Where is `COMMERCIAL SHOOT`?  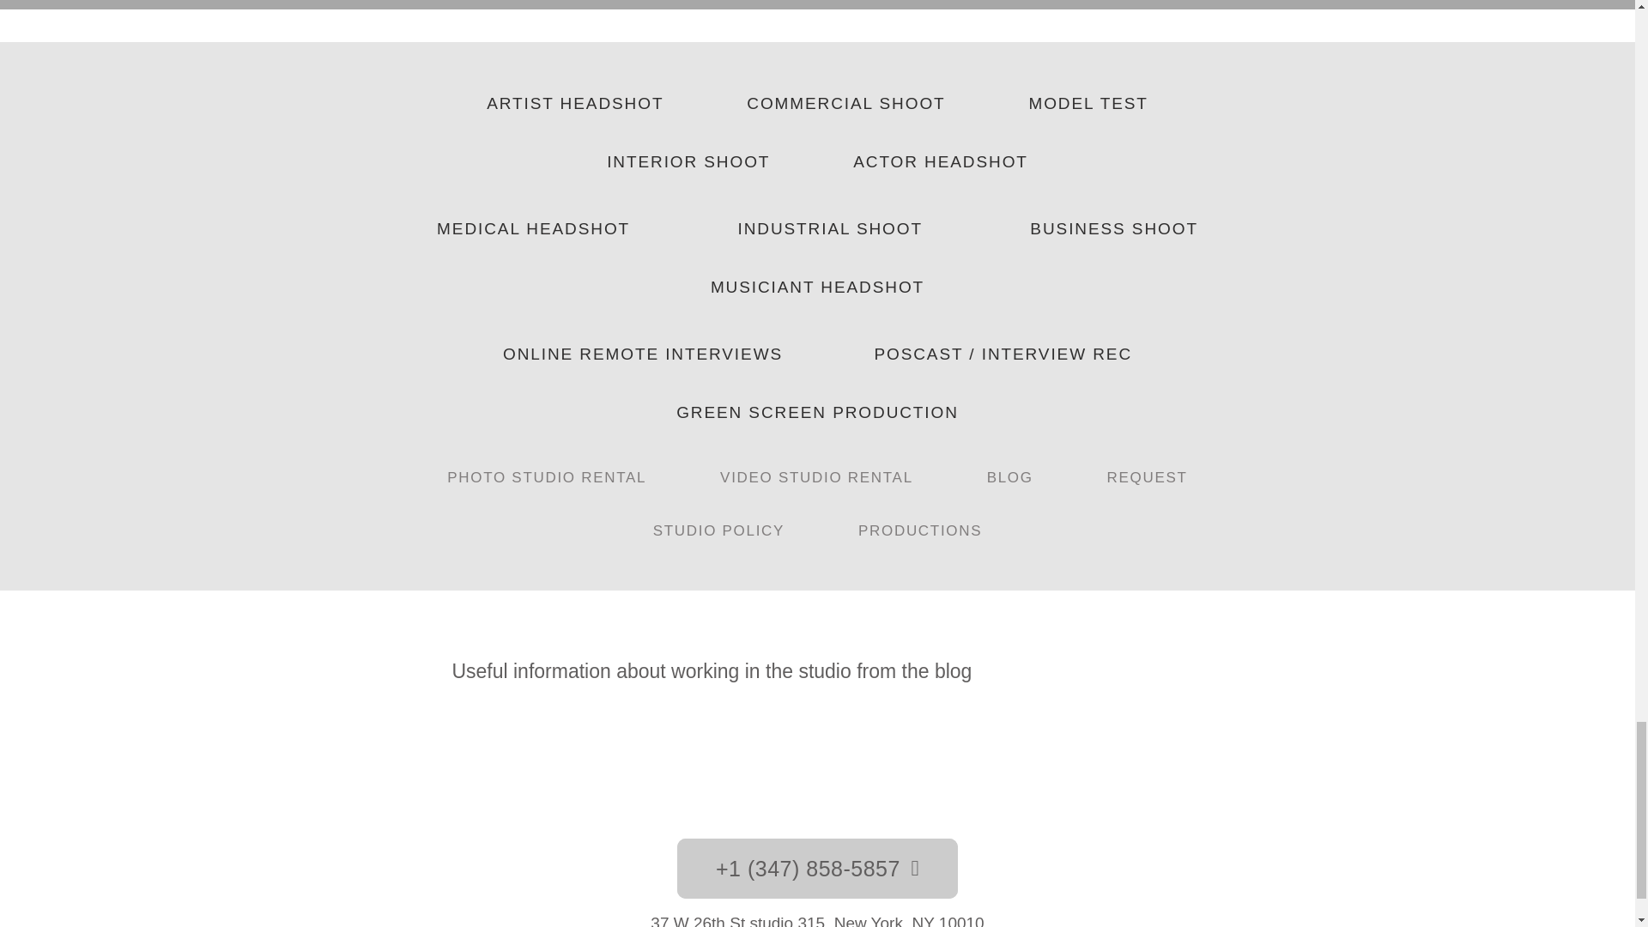 COMMERCIAL SHOOT is located at coordinates (846, 104).